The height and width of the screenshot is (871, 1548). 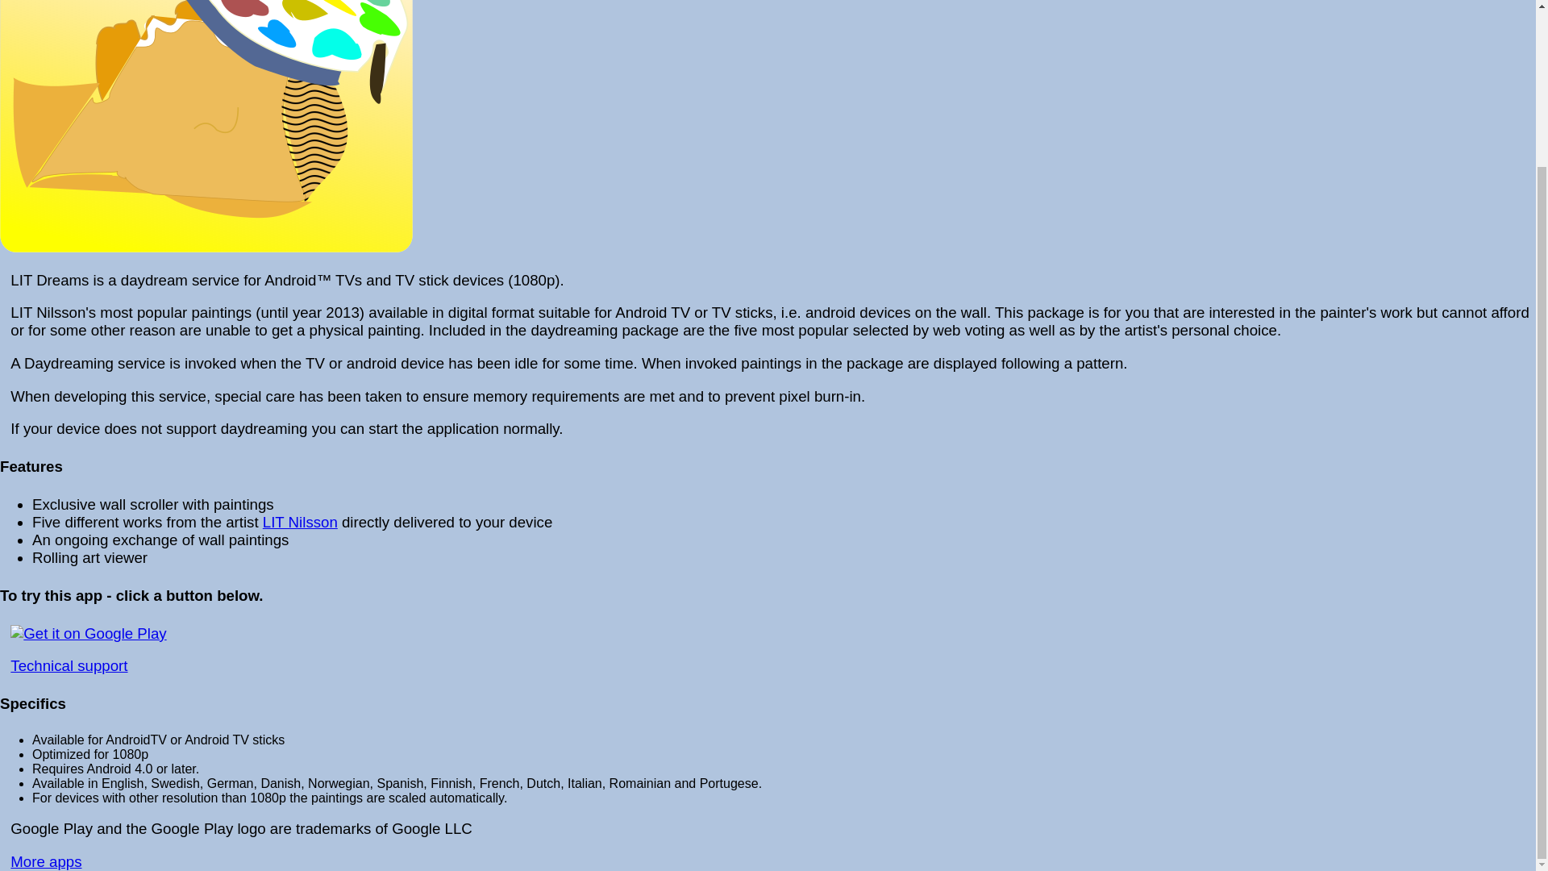 What do you see at coordinates (46, 861) in the screenshot?
I see `More apps` at bounding box center [46, 861].